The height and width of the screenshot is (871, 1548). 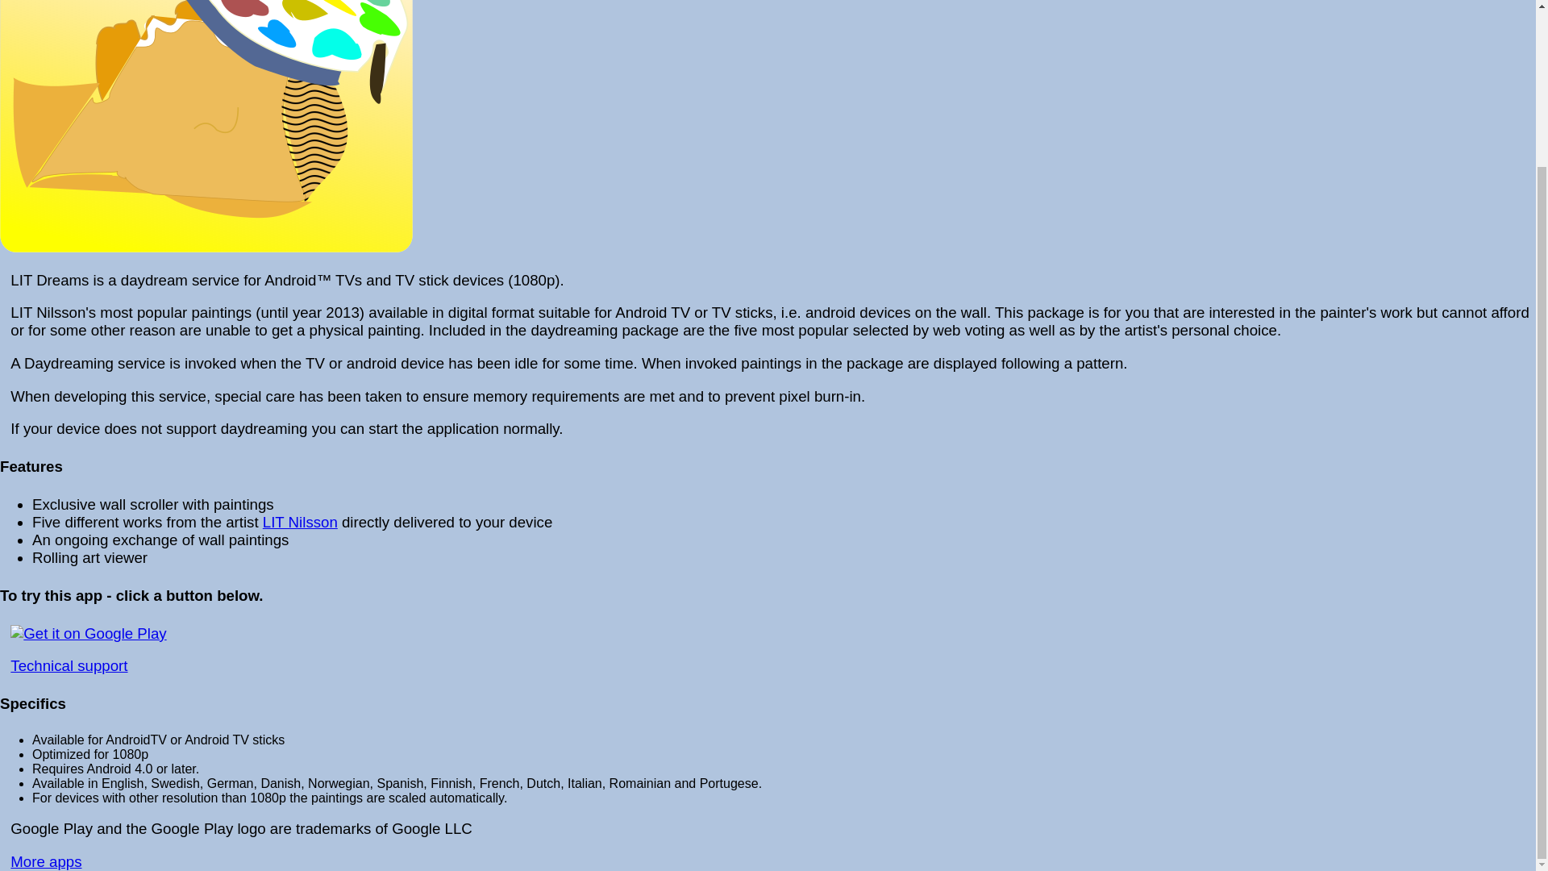 What do you see at coordinates (46, 861) in the screenshot?
I see `More apps` at bounding box center [46, 861].